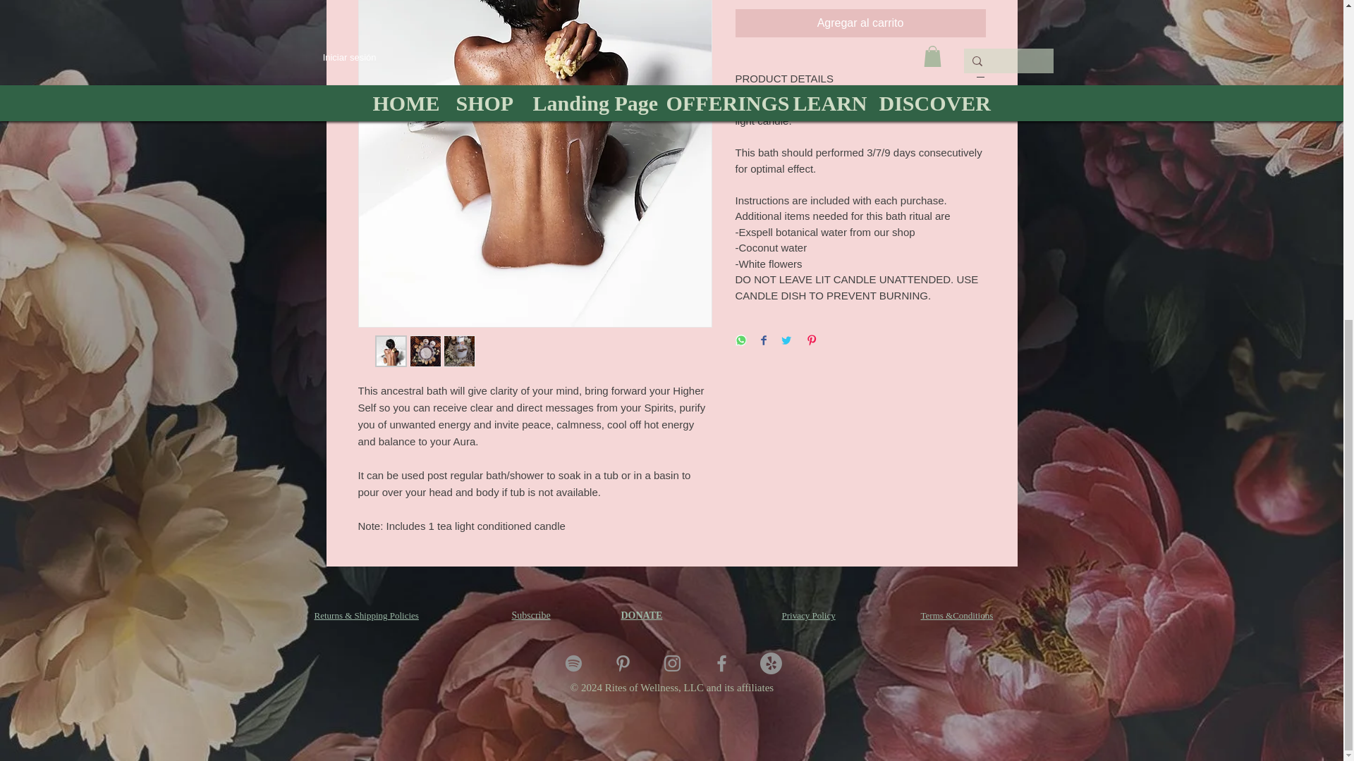 This screenshot has height=761, width=1354. I want to click on Privacy Policy, so click(808, 616).